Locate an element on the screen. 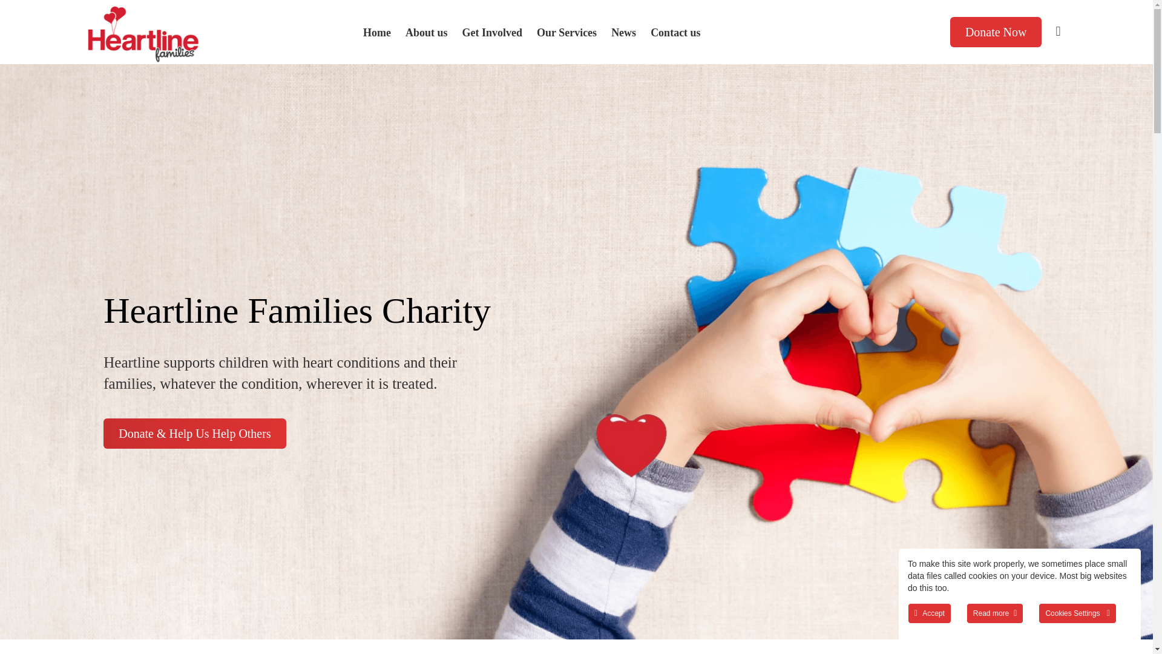 The image size is (1162, 654). Donate Now is located at coordinates (996, 31).